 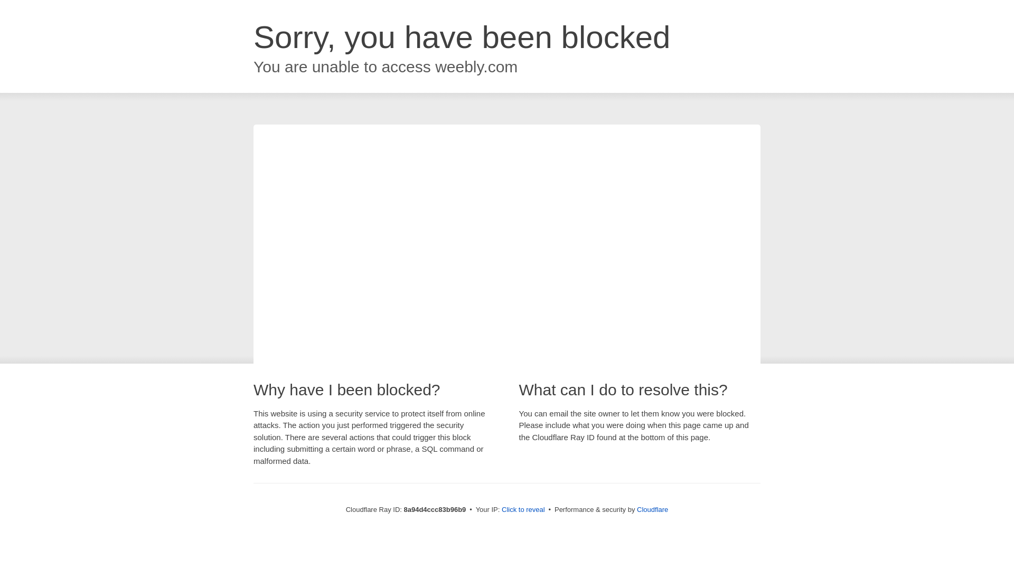 What do you see at coordinates (652, 509) in the screenshot?
I see `Cloudflare` at bounding box center [652, 509].